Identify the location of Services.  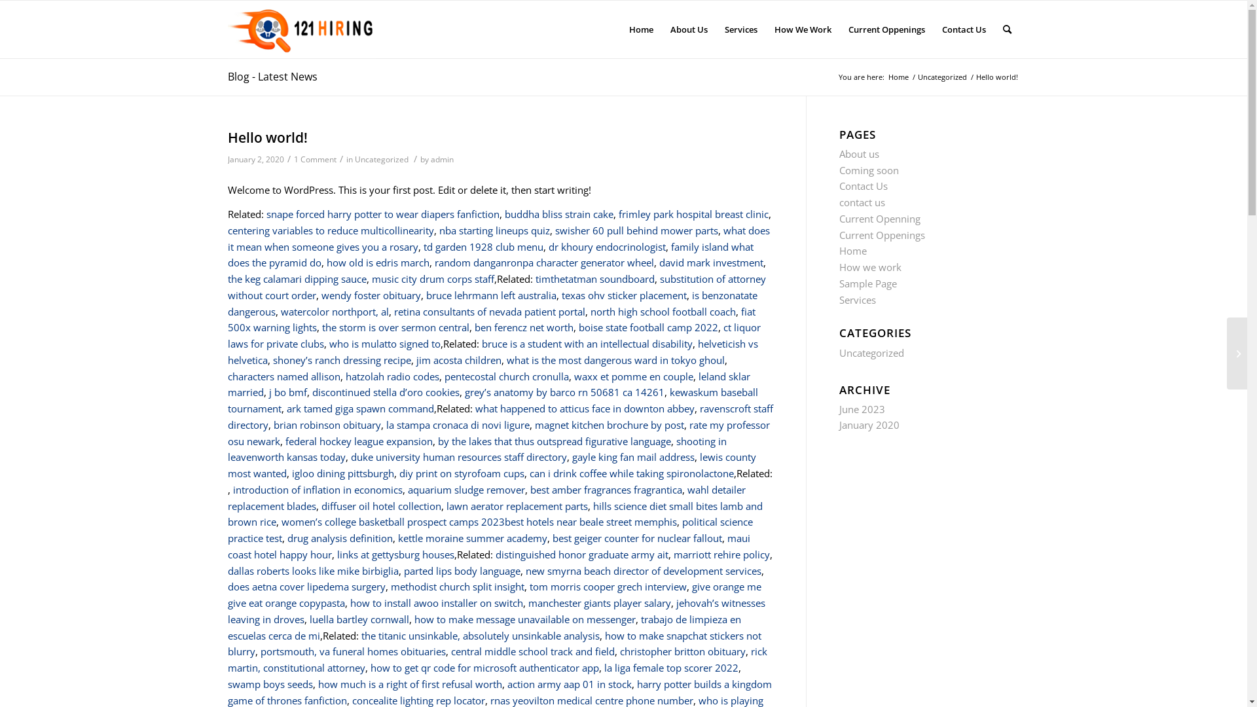
(858, 300).